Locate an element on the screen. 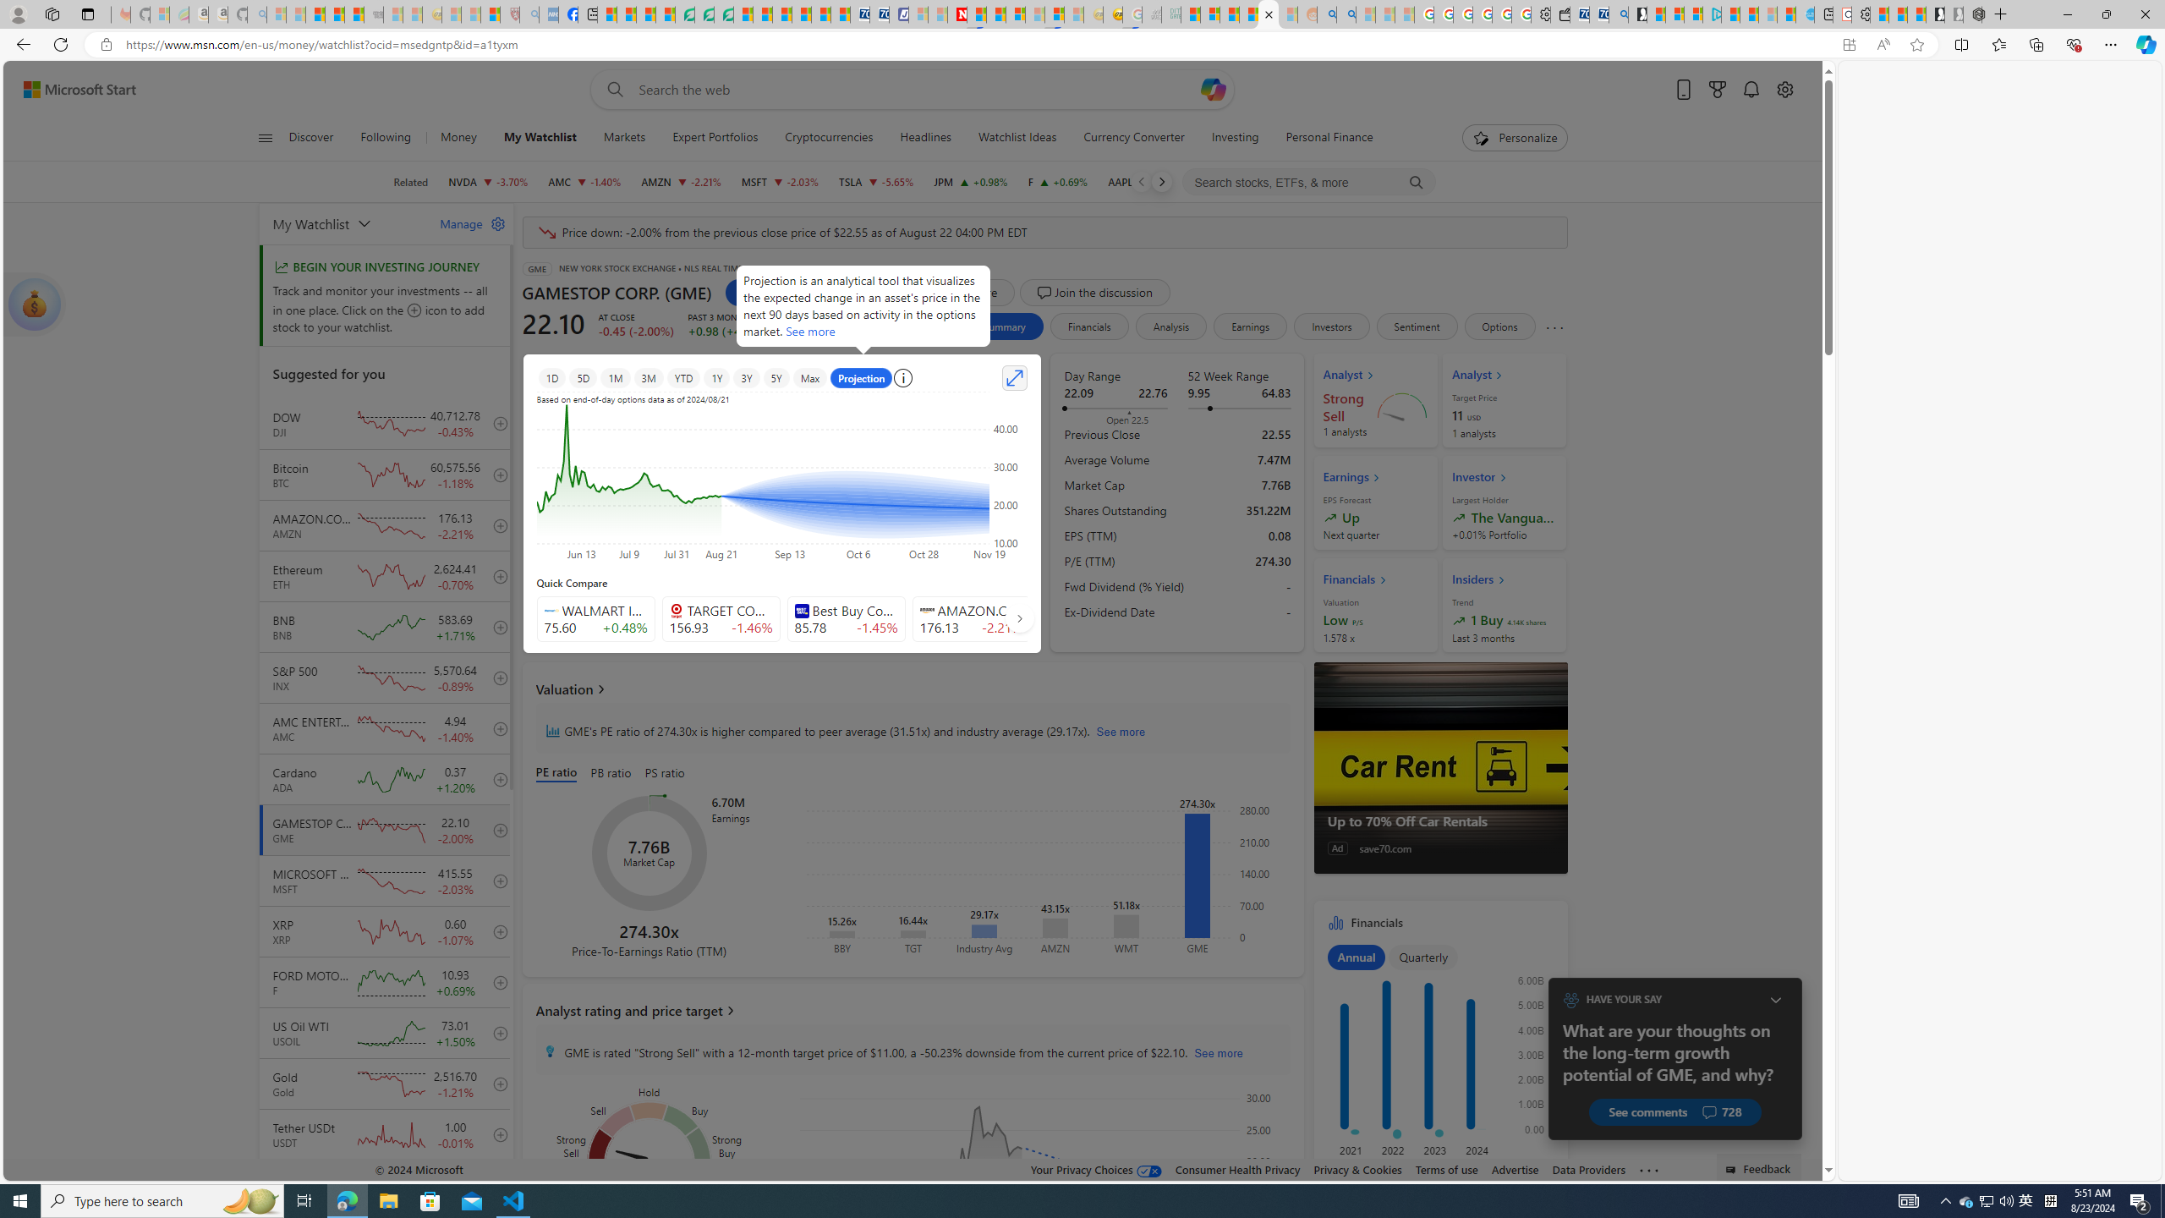  AAPL APPLE INC. decrease 224.53 -1.87 -0.83% is located at coordinates (1146, 182).